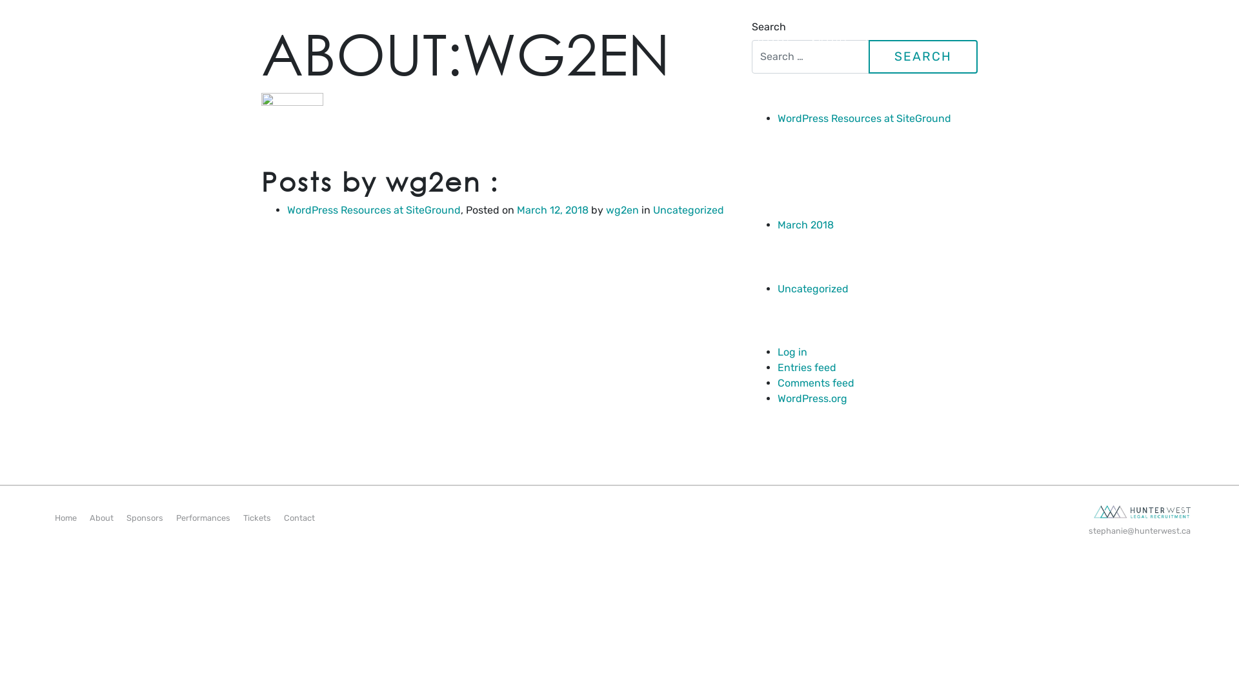  What do you see at coordinates (102, 518) in the screenshot?
I see `About` at bounding box center [102, 518].